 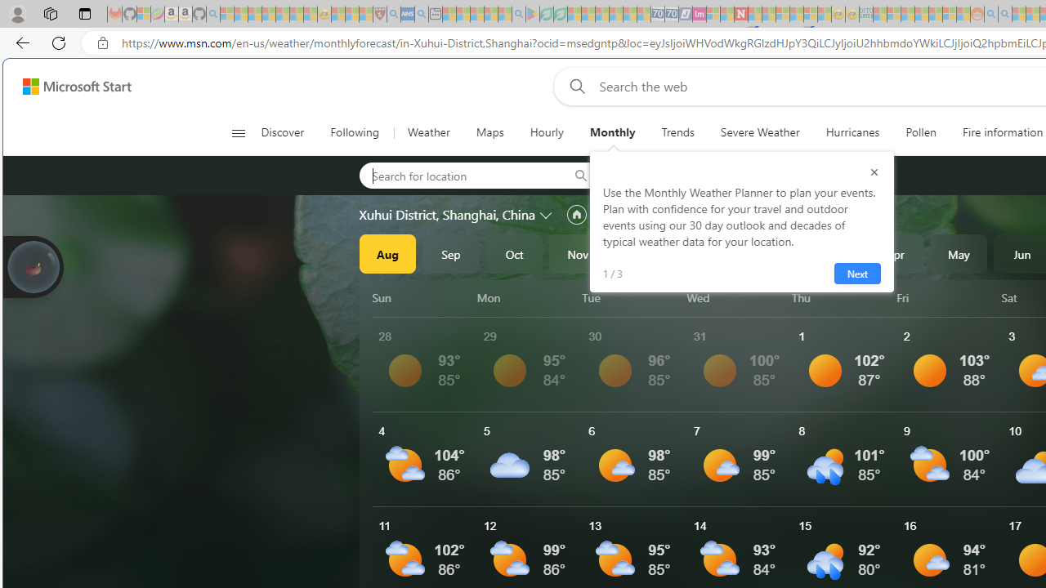 I want to click on Hurricanes, so click(x=852, y=132).